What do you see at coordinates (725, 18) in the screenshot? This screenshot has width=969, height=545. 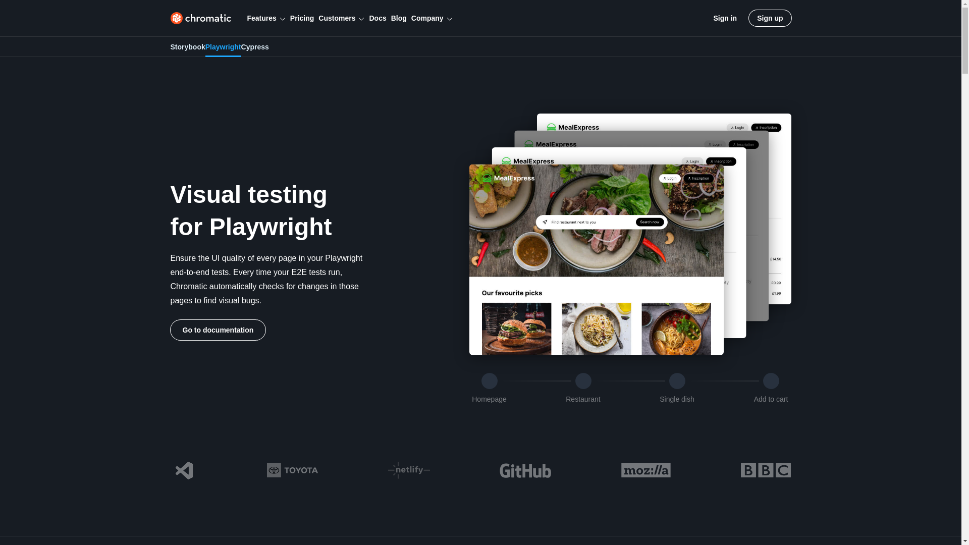 I see `Sign in` at bounding box center [725, 18].